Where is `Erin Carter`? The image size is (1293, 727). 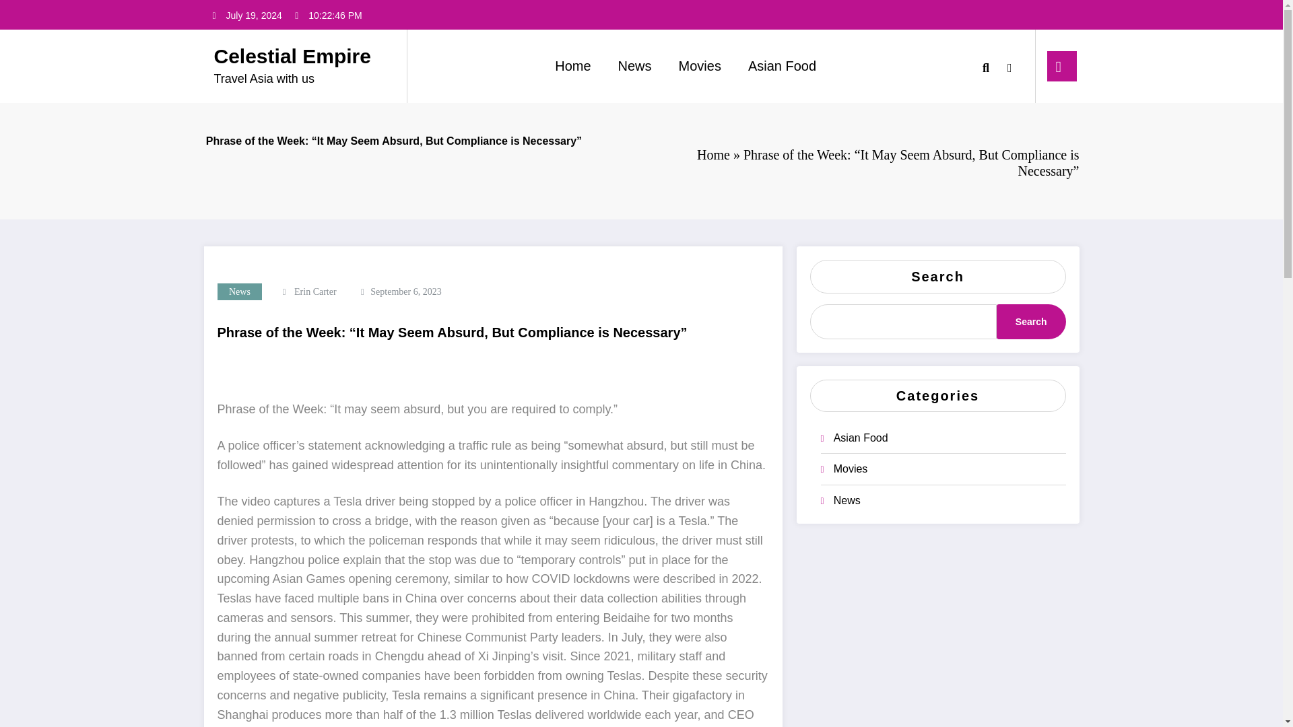 Erin Carter is located at coordinates (315, 291).